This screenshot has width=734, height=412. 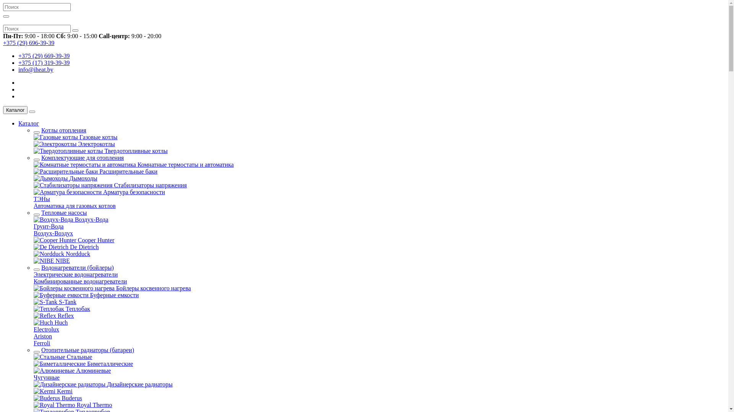 What do you see at coordinates (55, 302) in the screenshot?
I see `S-Tank` at bounding box center [55, 302].